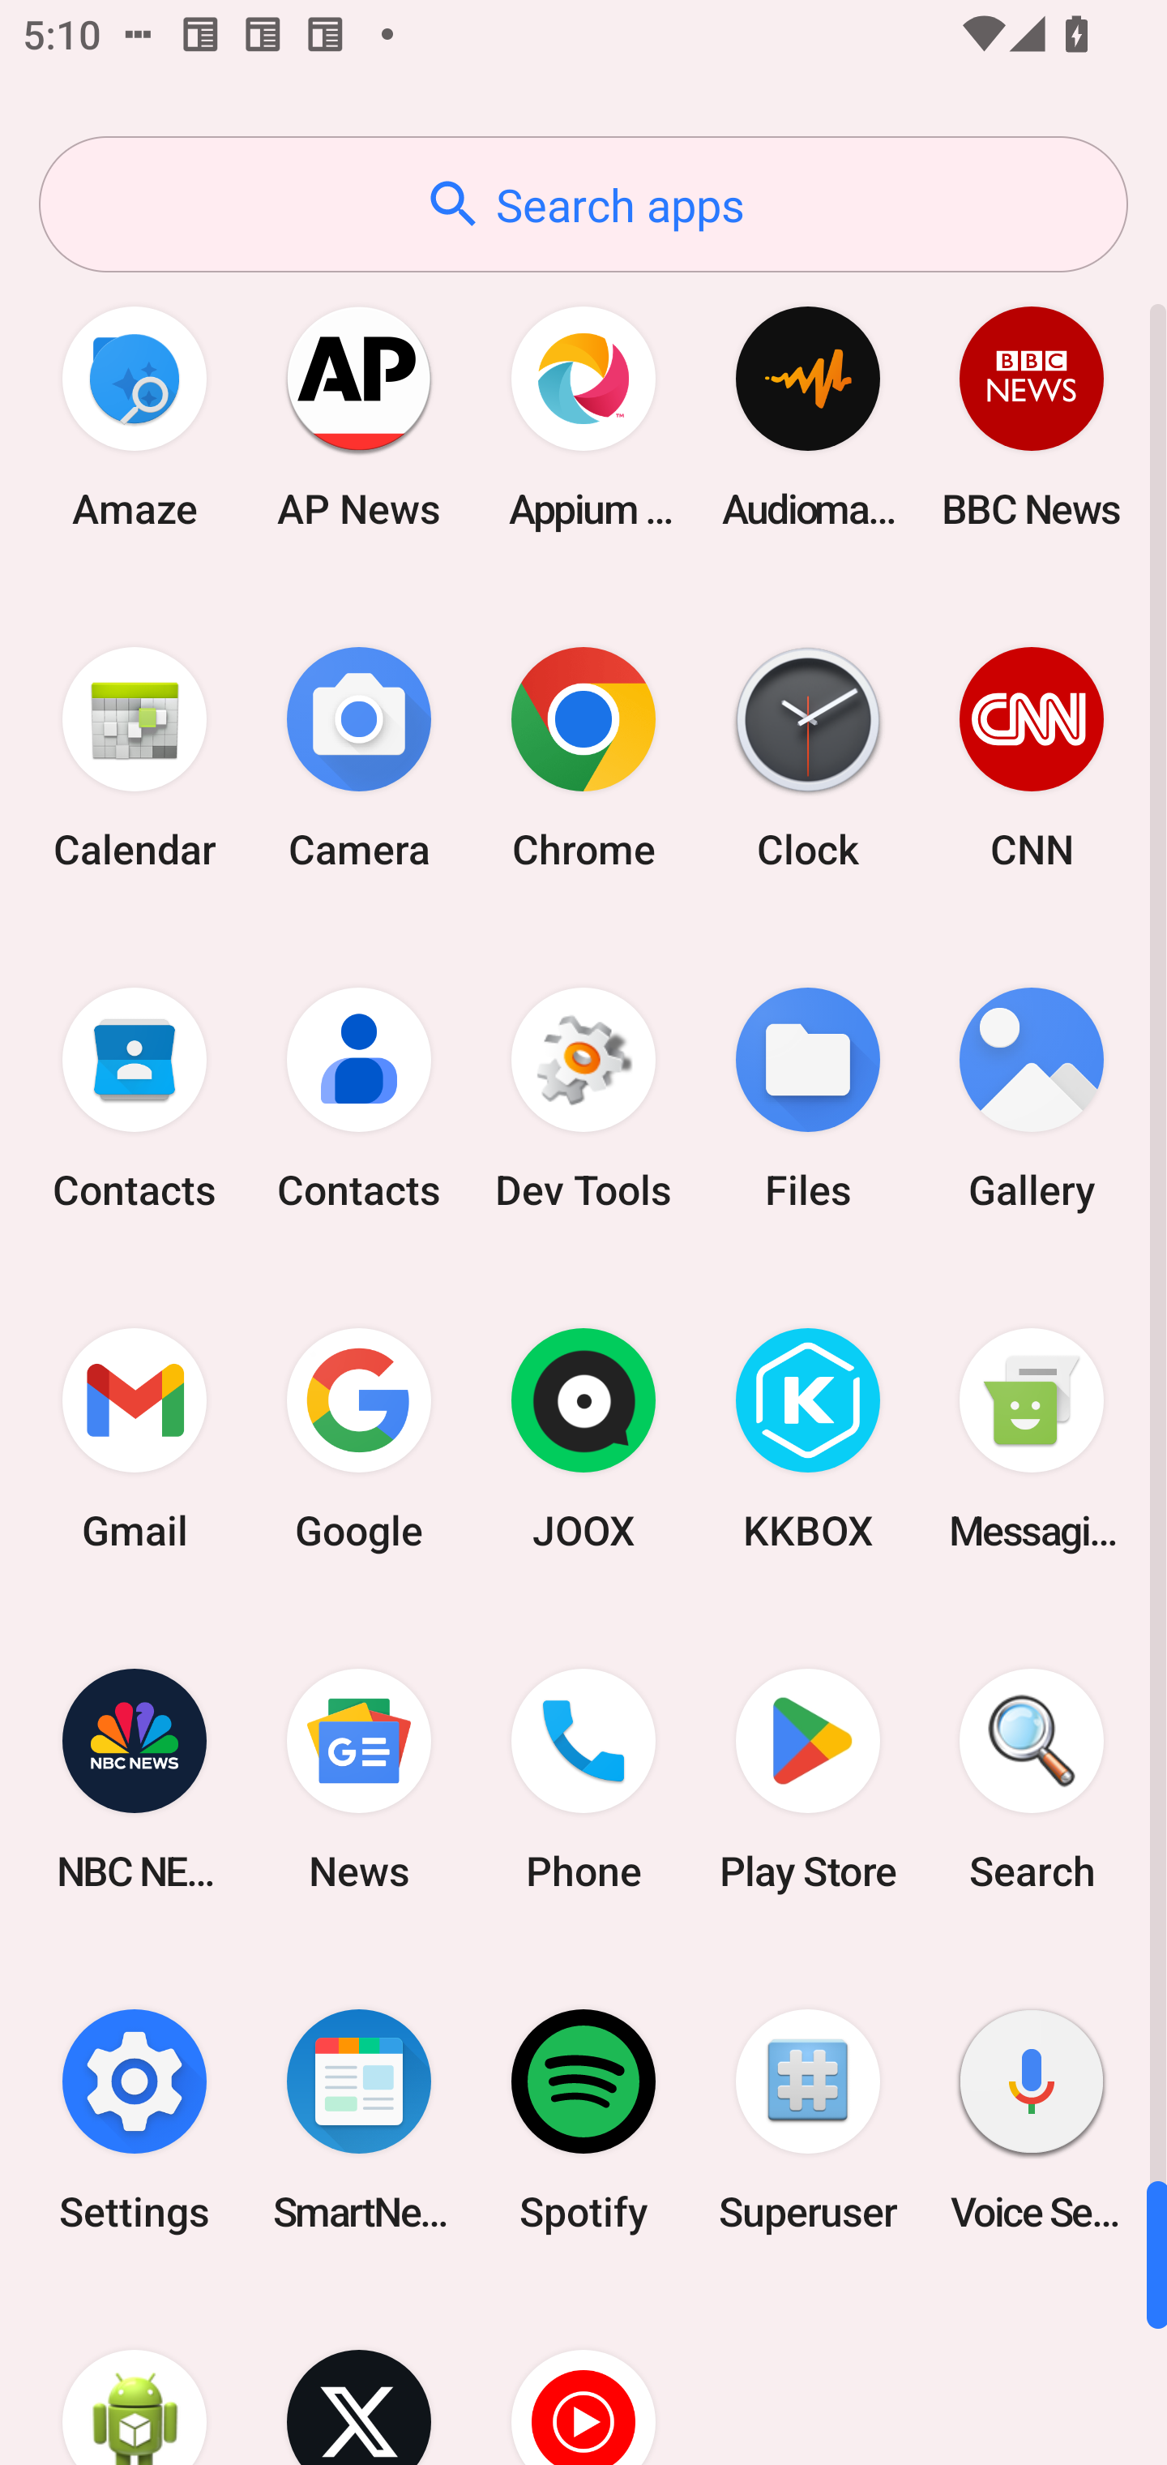 The image size is (1167, 2465). What do you see at coordinates (1032, 2120) in the screenshot?
I see `Voice Search` at bounding box center [1032, 2120].